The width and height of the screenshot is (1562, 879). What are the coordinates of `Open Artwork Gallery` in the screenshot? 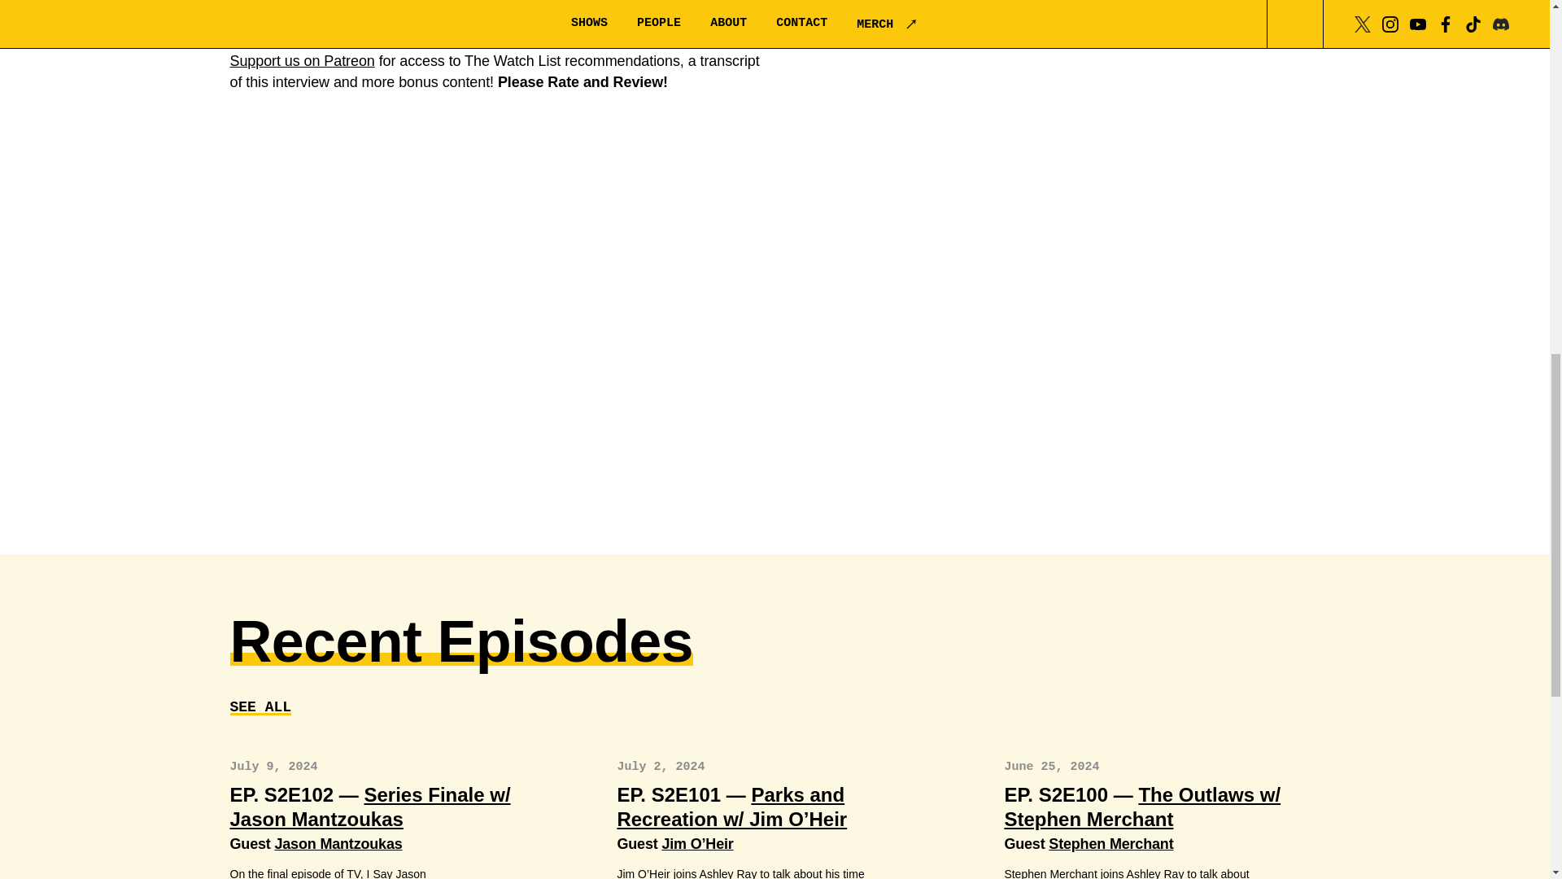 It's located at (777, 330).